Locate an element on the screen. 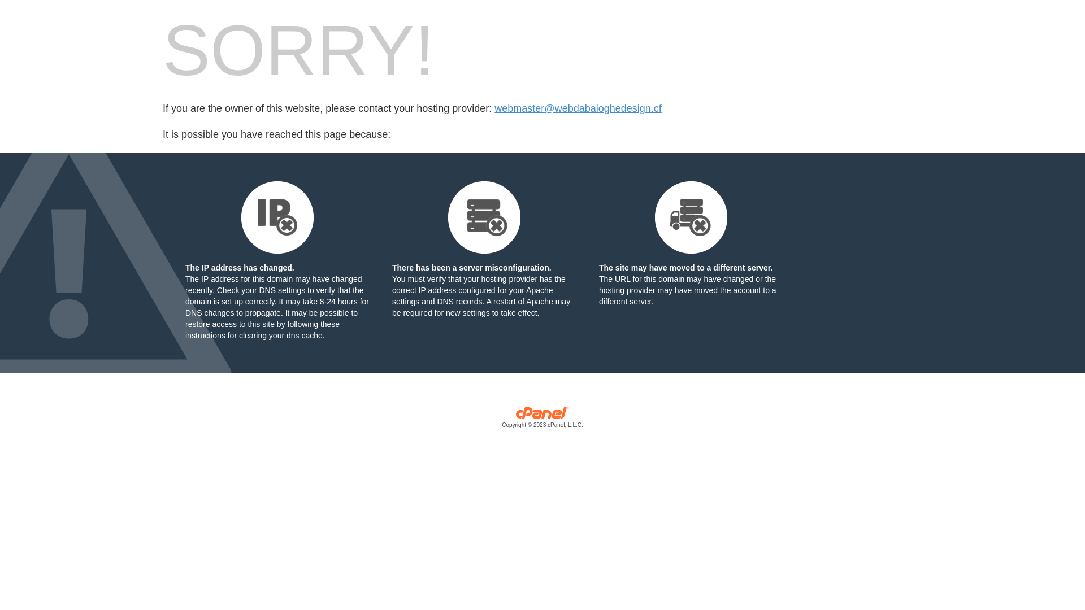 This screenshot has width=1085, height=610. following these instructions is located at coordinates (262, 330).